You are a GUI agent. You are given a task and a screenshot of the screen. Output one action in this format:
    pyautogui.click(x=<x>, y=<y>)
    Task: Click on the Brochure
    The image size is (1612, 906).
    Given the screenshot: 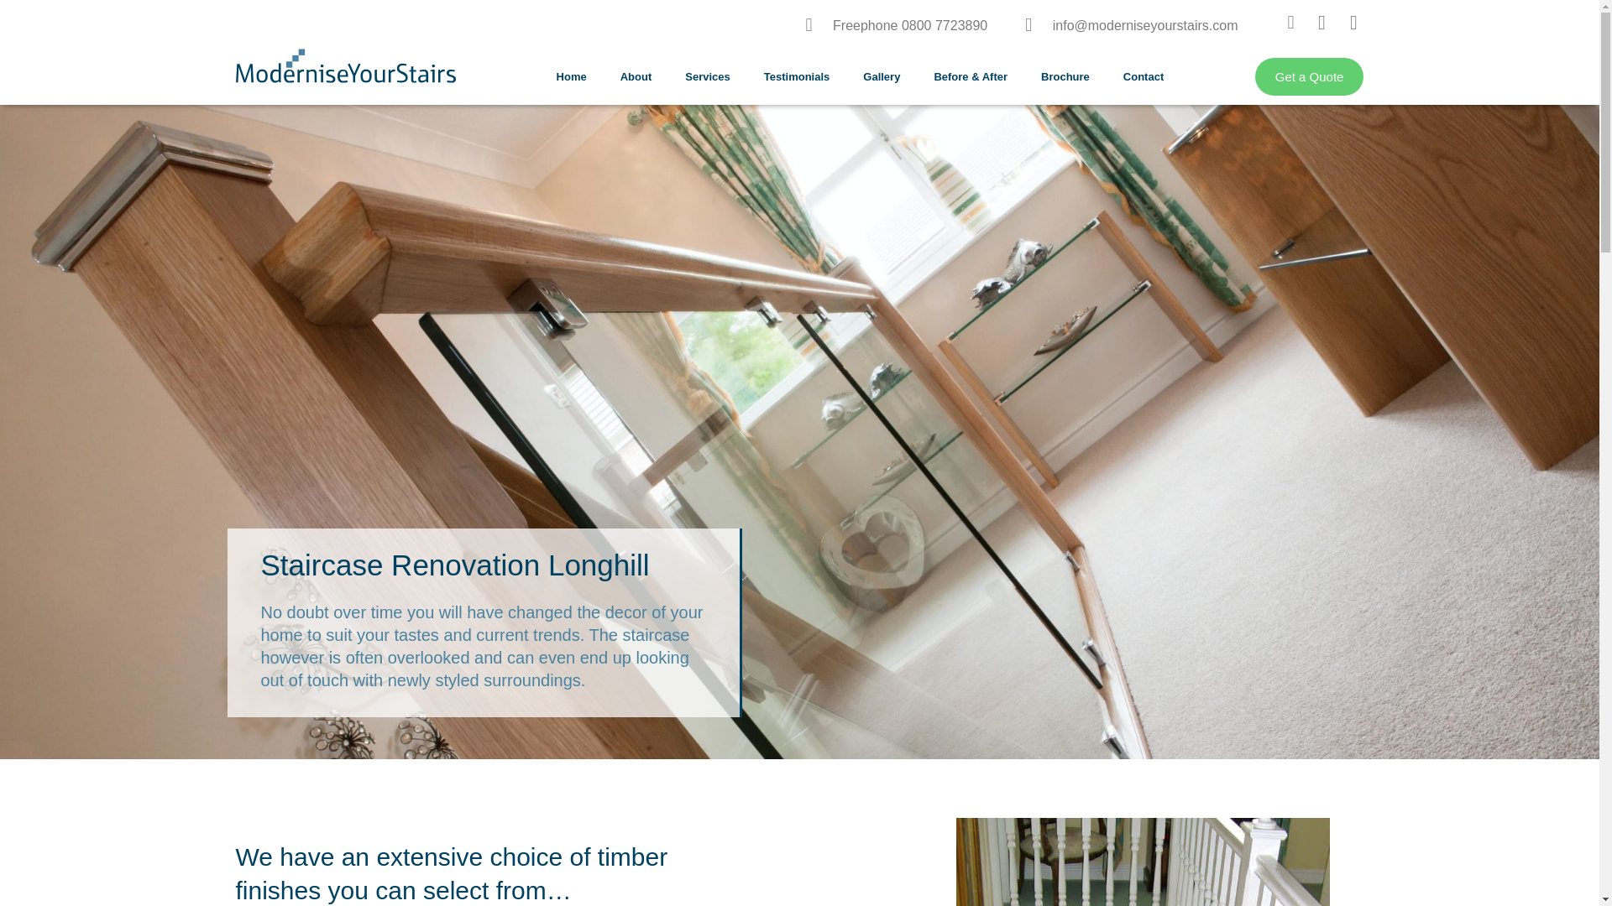 What is the action you would take?
    pyautogui.click(x=1065, y=76)
    